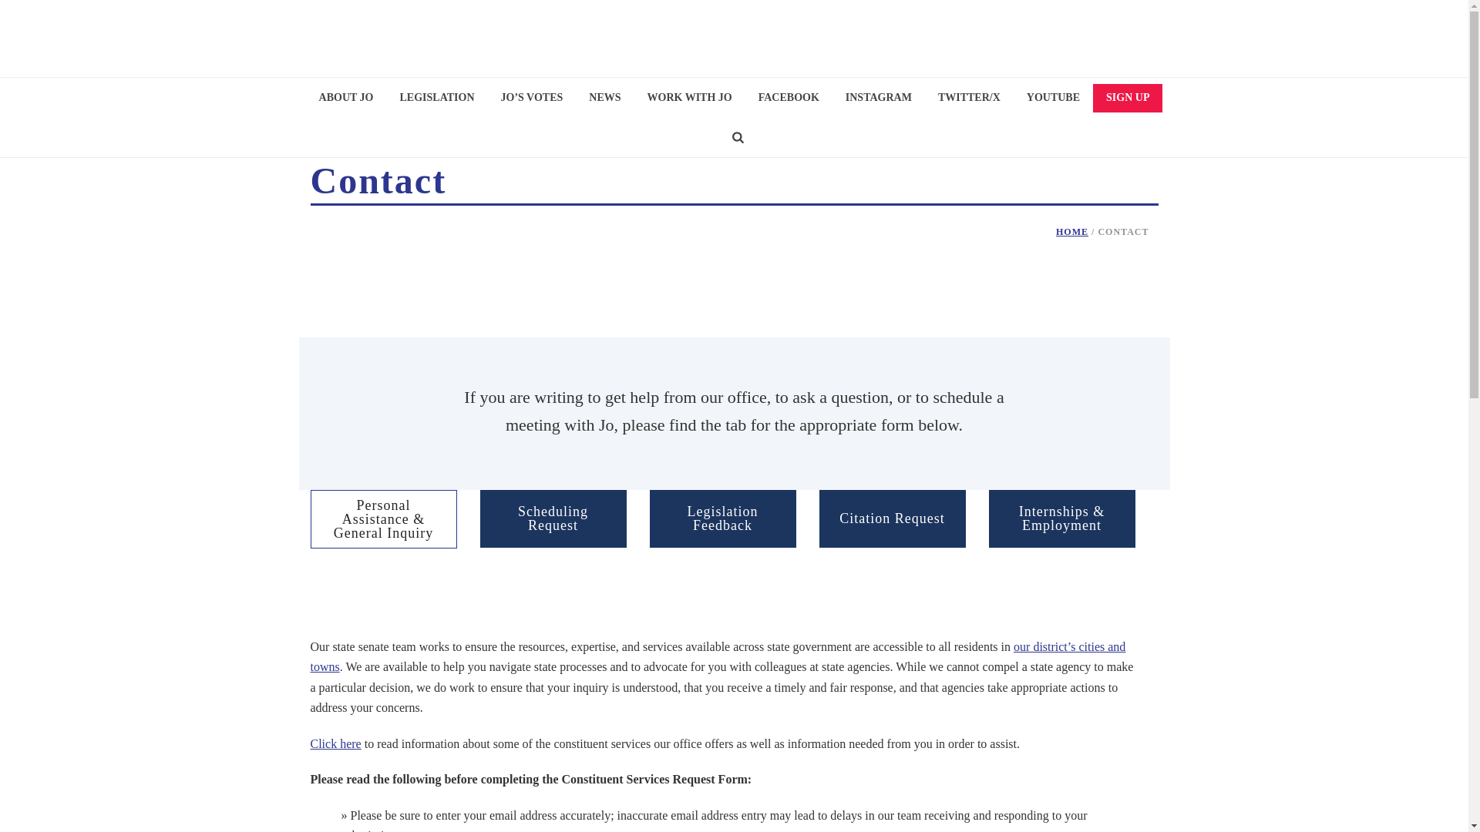 The height and width of the screenshot is (832, 1480). Describe the element at coordinates (722, 518) in the screenshot. I see `Legislation Feedback` at that location.